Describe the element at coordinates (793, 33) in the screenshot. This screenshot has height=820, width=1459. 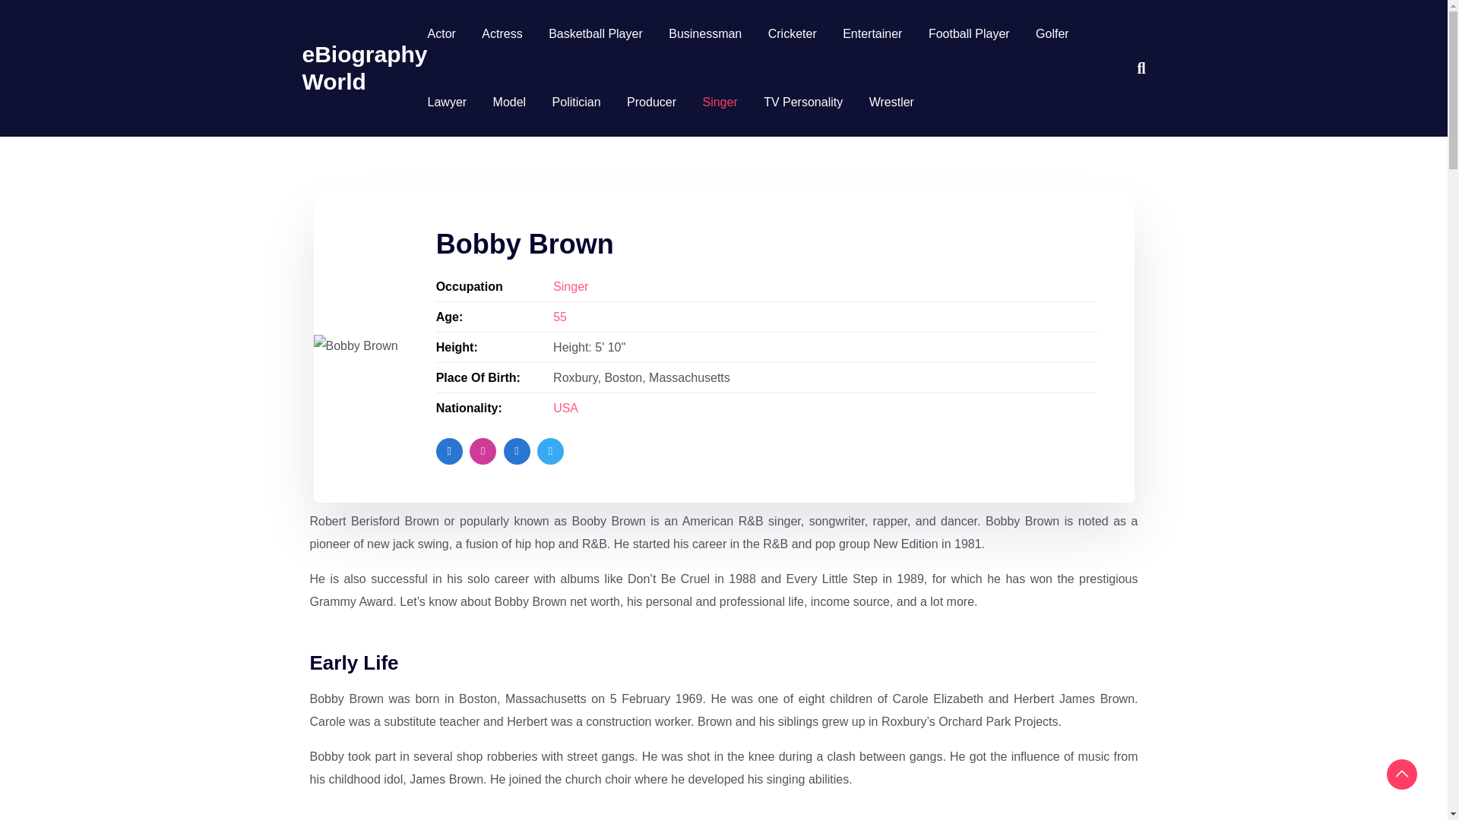
I see `Cricketer` at that location.